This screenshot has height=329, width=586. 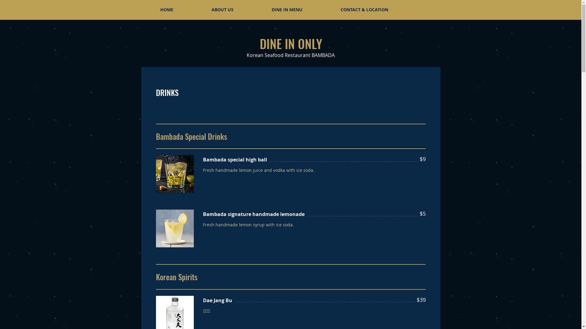 I want to click on HOME, so click(x=167, y=10).